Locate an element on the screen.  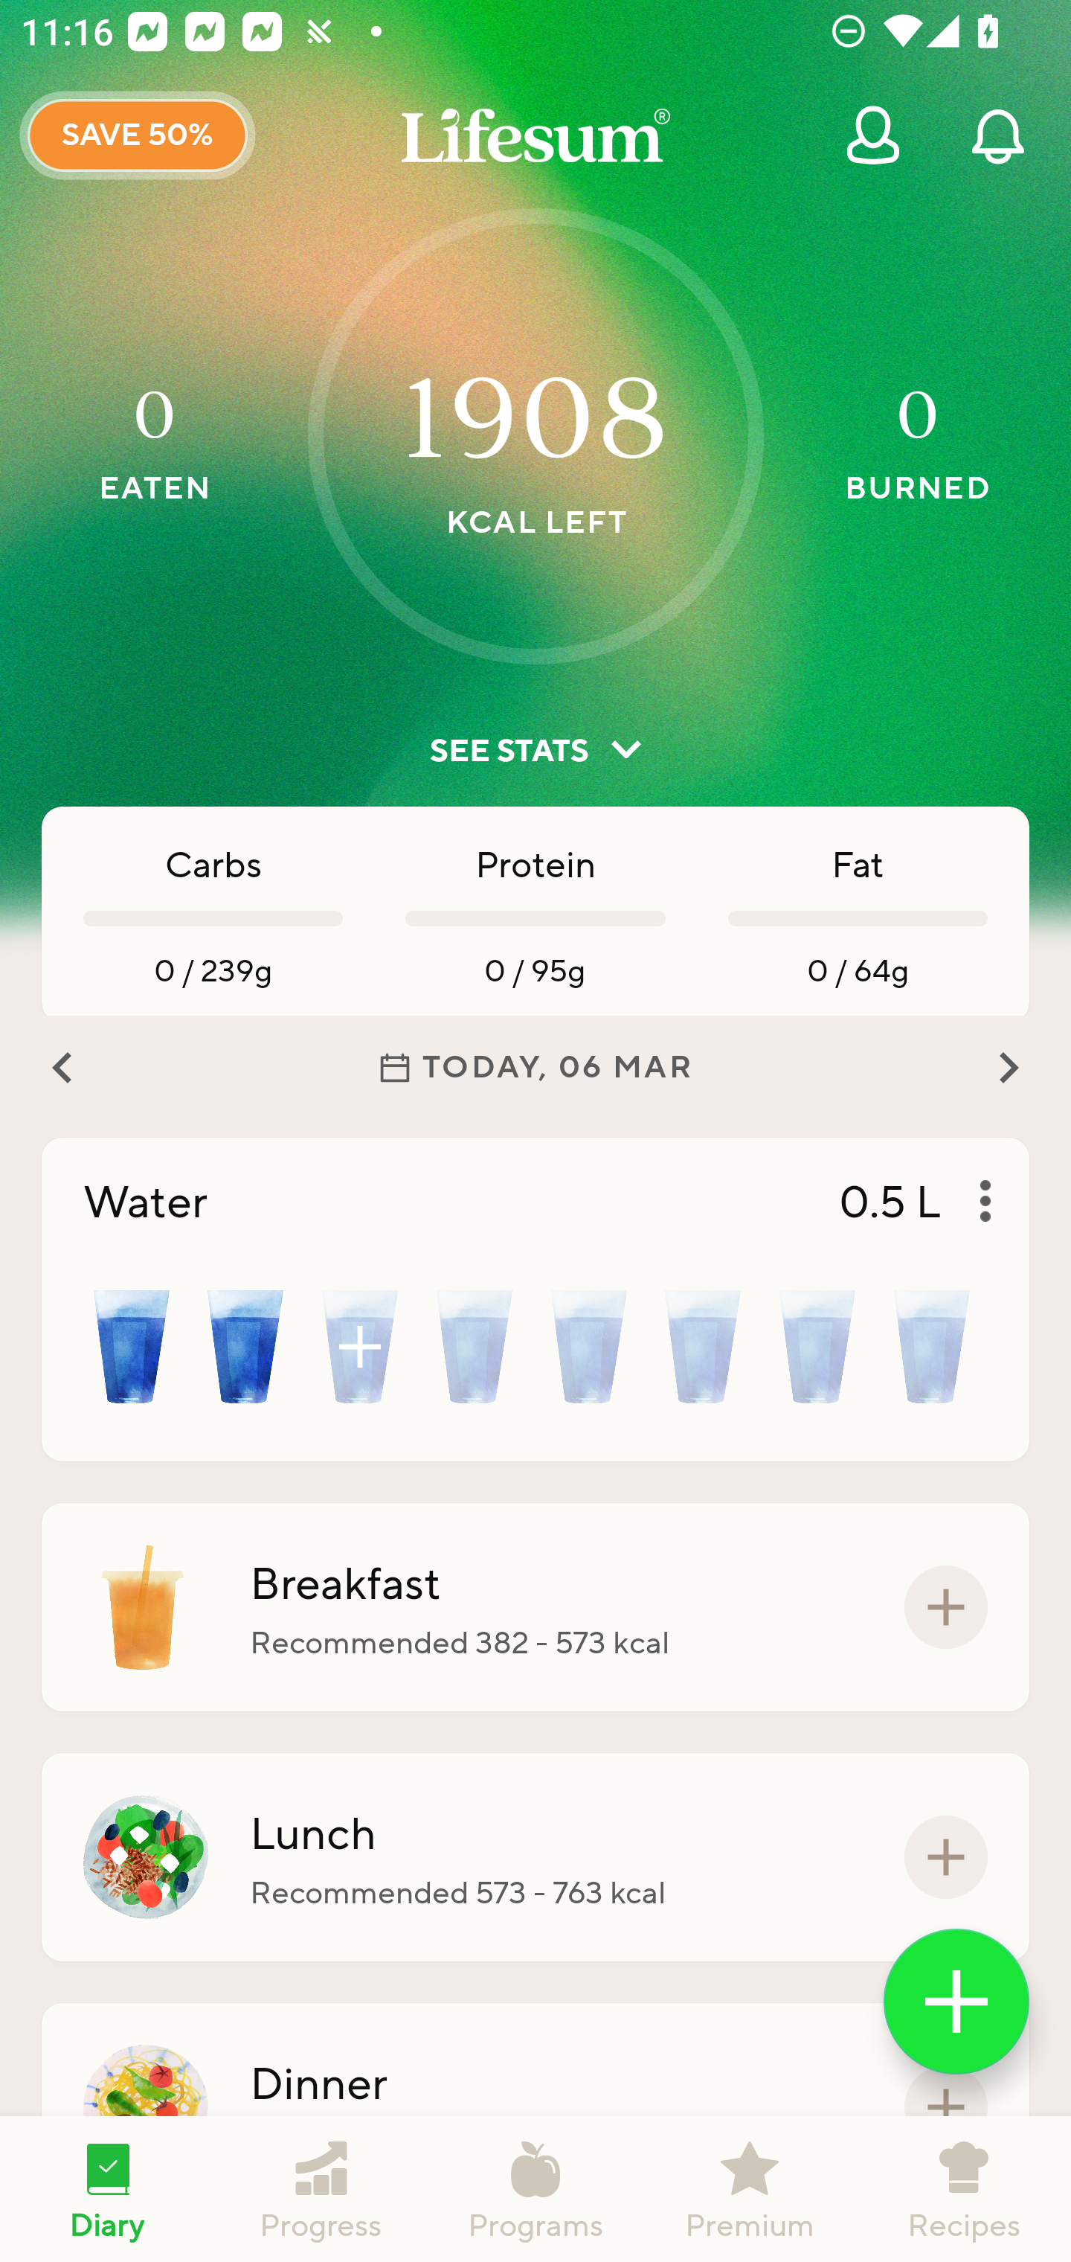
SEE STATS is located at coordinates (535, 750).